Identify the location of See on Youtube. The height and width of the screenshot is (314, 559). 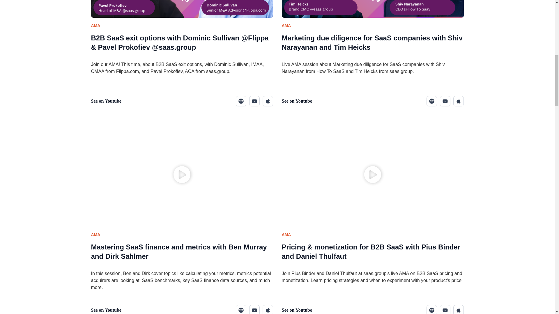
(108, 310).